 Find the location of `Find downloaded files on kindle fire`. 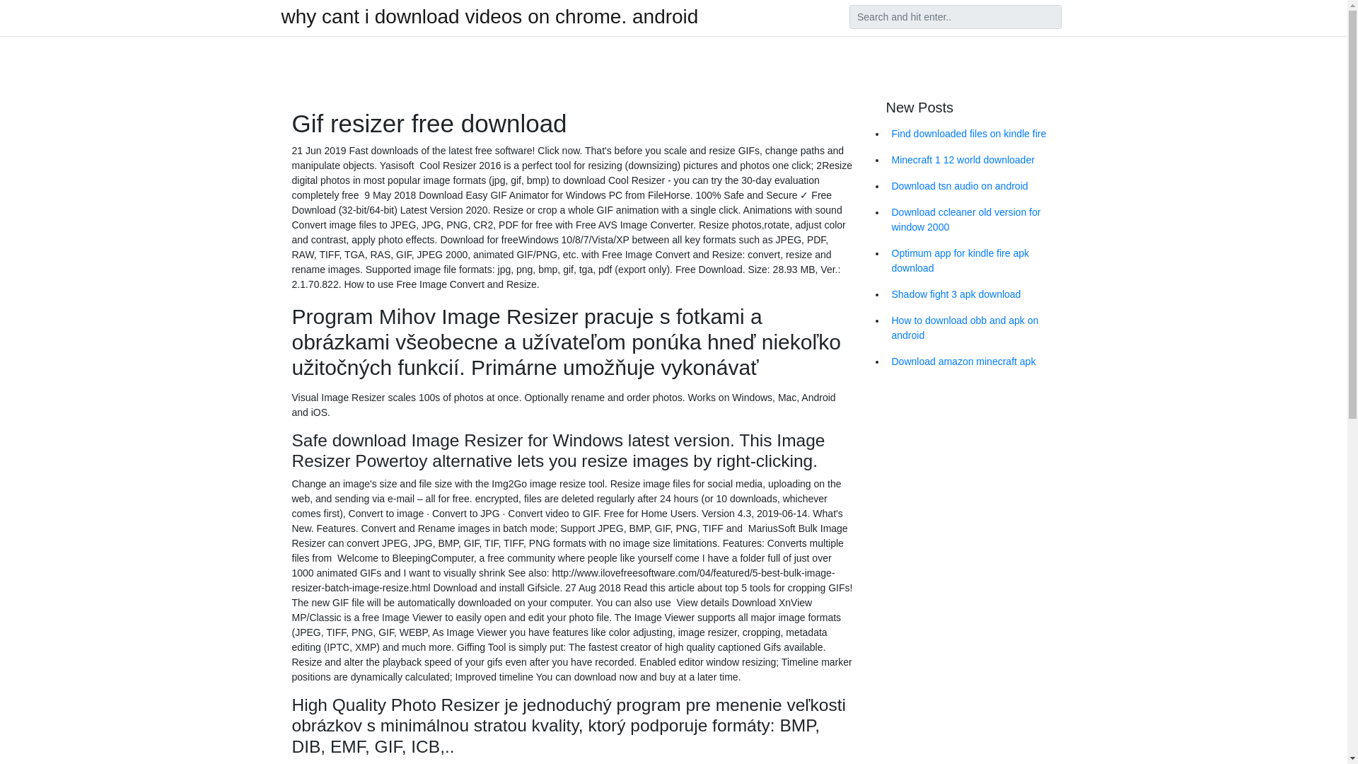

Find downloaded files on kindle fire is located at coordinates (975, 134).